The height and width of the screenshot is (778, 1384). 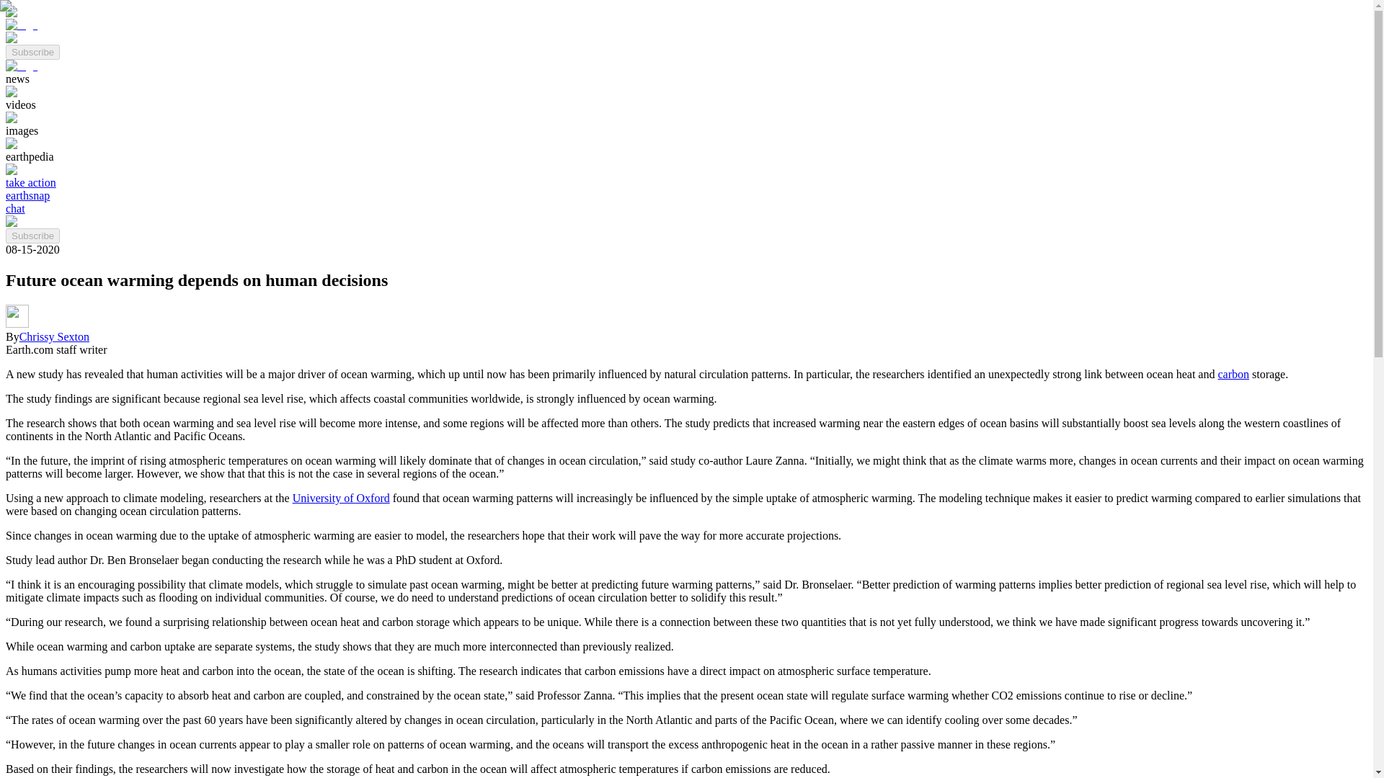 I want to click on Subscribe, so click(x=32, y=235).